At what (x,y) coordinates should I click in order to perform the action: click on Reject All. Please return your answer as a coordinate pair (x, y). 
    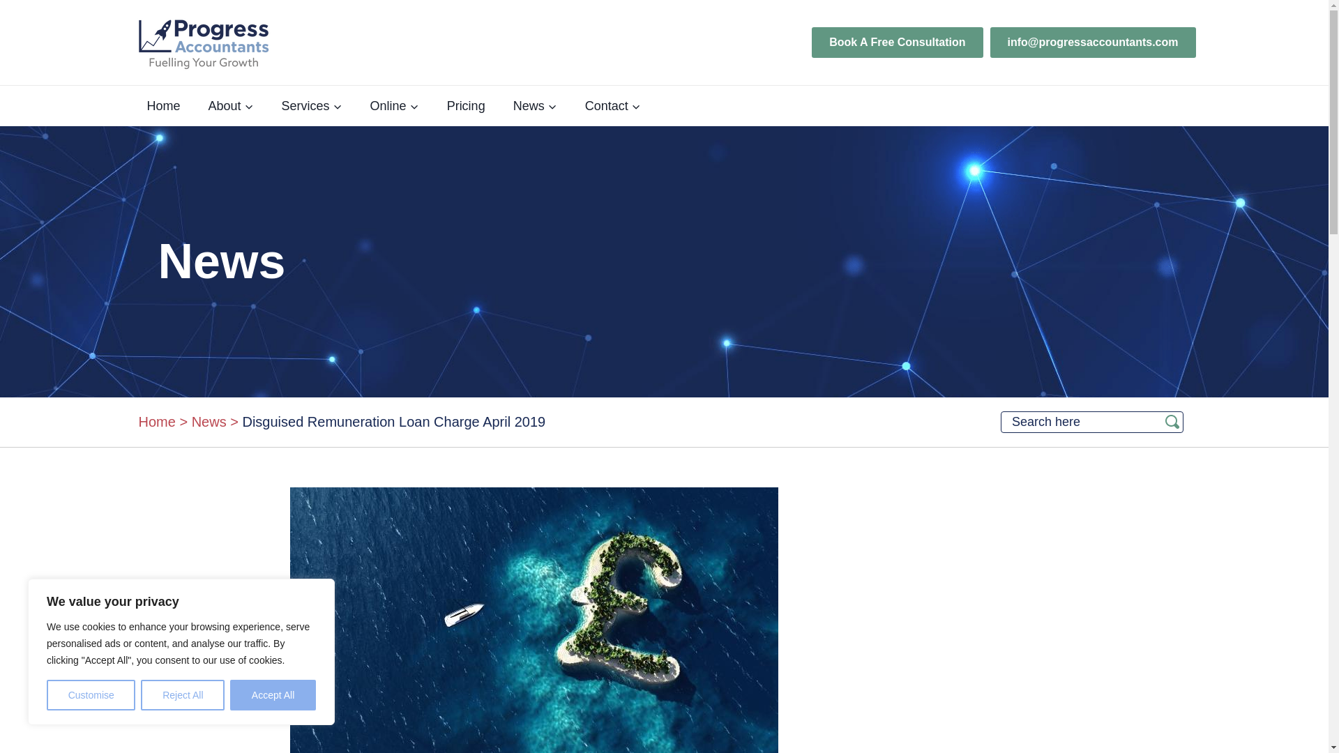
    Looking at the image, I should click on (183, 695).